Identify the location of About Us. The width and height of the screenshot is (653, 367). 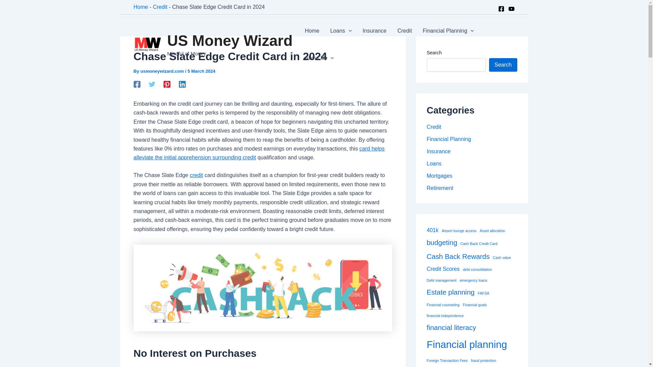
(319, 58).